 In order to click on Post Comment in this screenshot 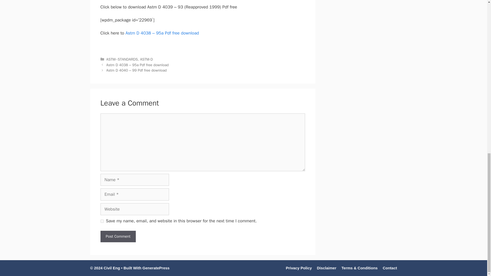, I will do `click(118, 236)`.